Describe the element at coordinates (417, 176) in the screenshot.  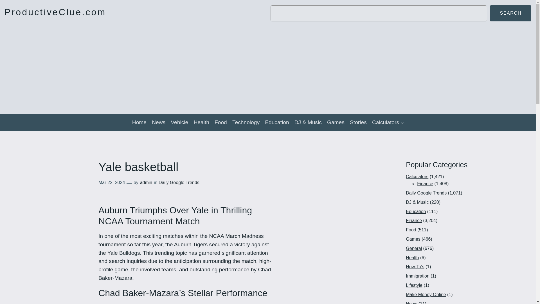
I see `Calculators` at that location.